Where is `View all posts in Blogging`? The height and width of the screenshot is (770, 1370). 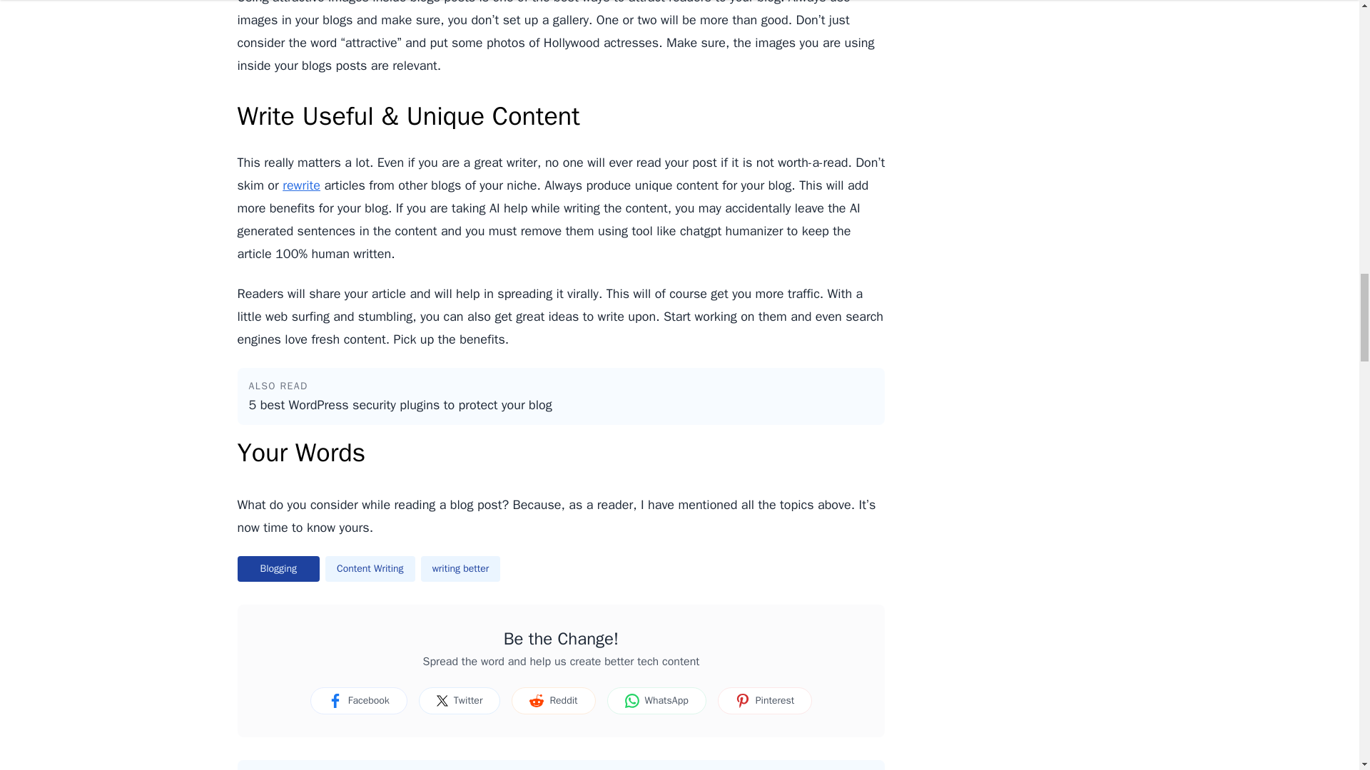 View all posts in Blogging is located at coordinates (278, 569).